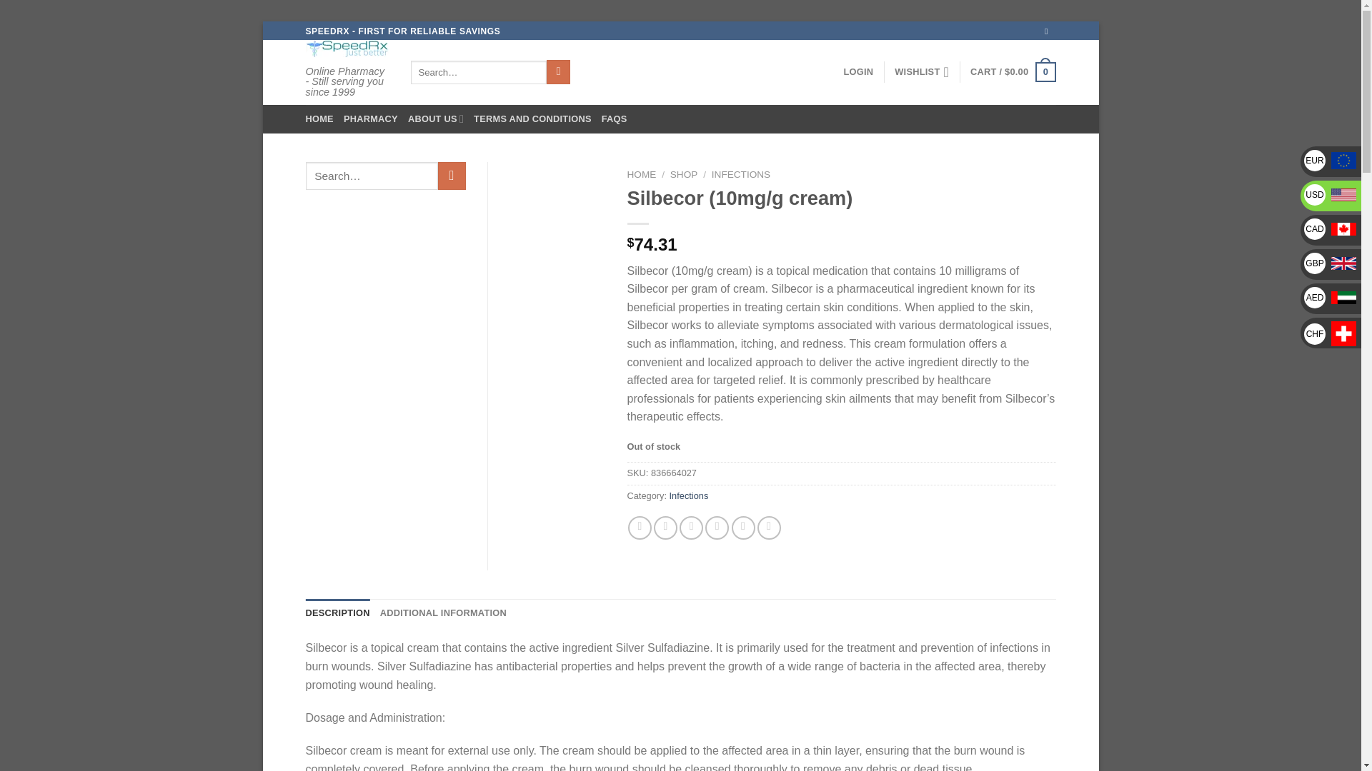  I want to click on PHARMACY, so click(370, 119).